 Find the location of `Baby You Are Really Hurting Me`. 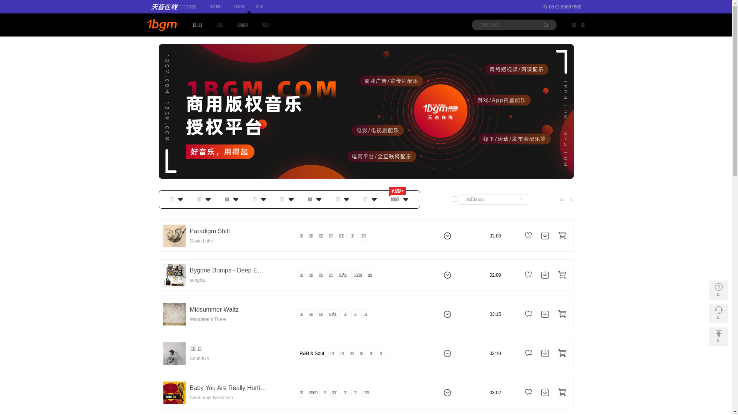

Baby You Are Really Hurting Me is located at coordinates (228, 388).